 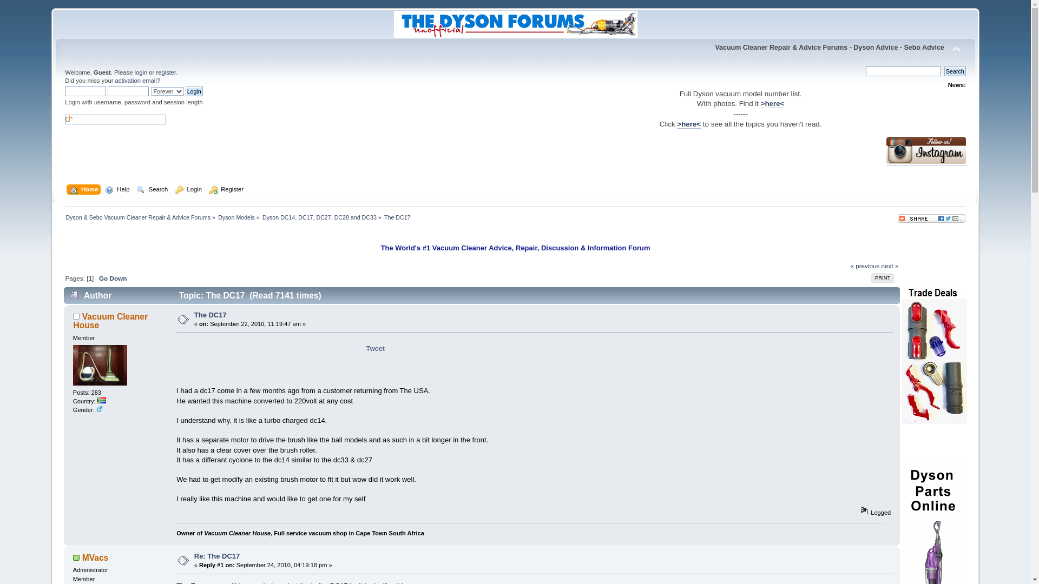 What do you see at coordinates (194, 91) in the screenshot?
I see `Login` at bounding box center [194, 91].